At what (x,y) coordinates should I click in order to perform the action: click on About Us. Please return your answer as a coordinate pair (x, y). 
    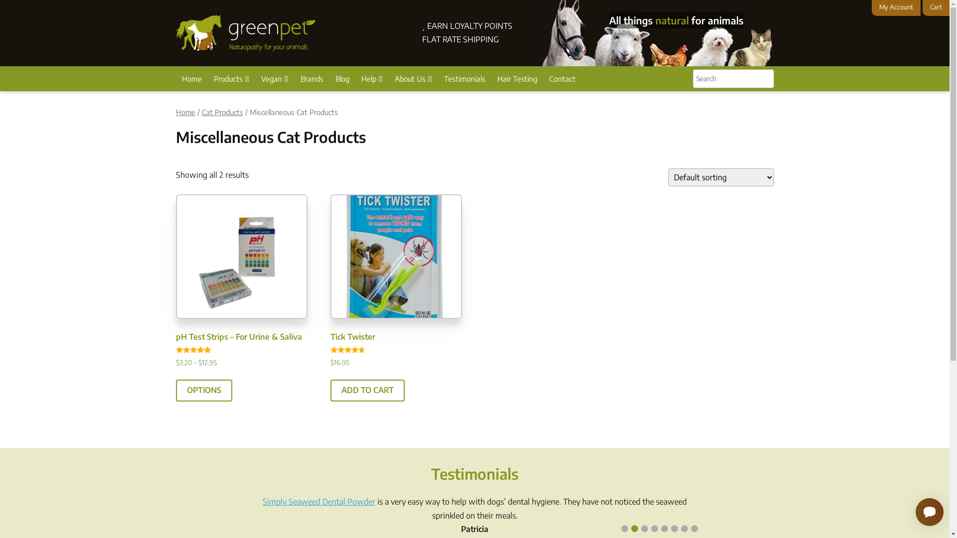
    Looking at the image, I should click on (414, 79).